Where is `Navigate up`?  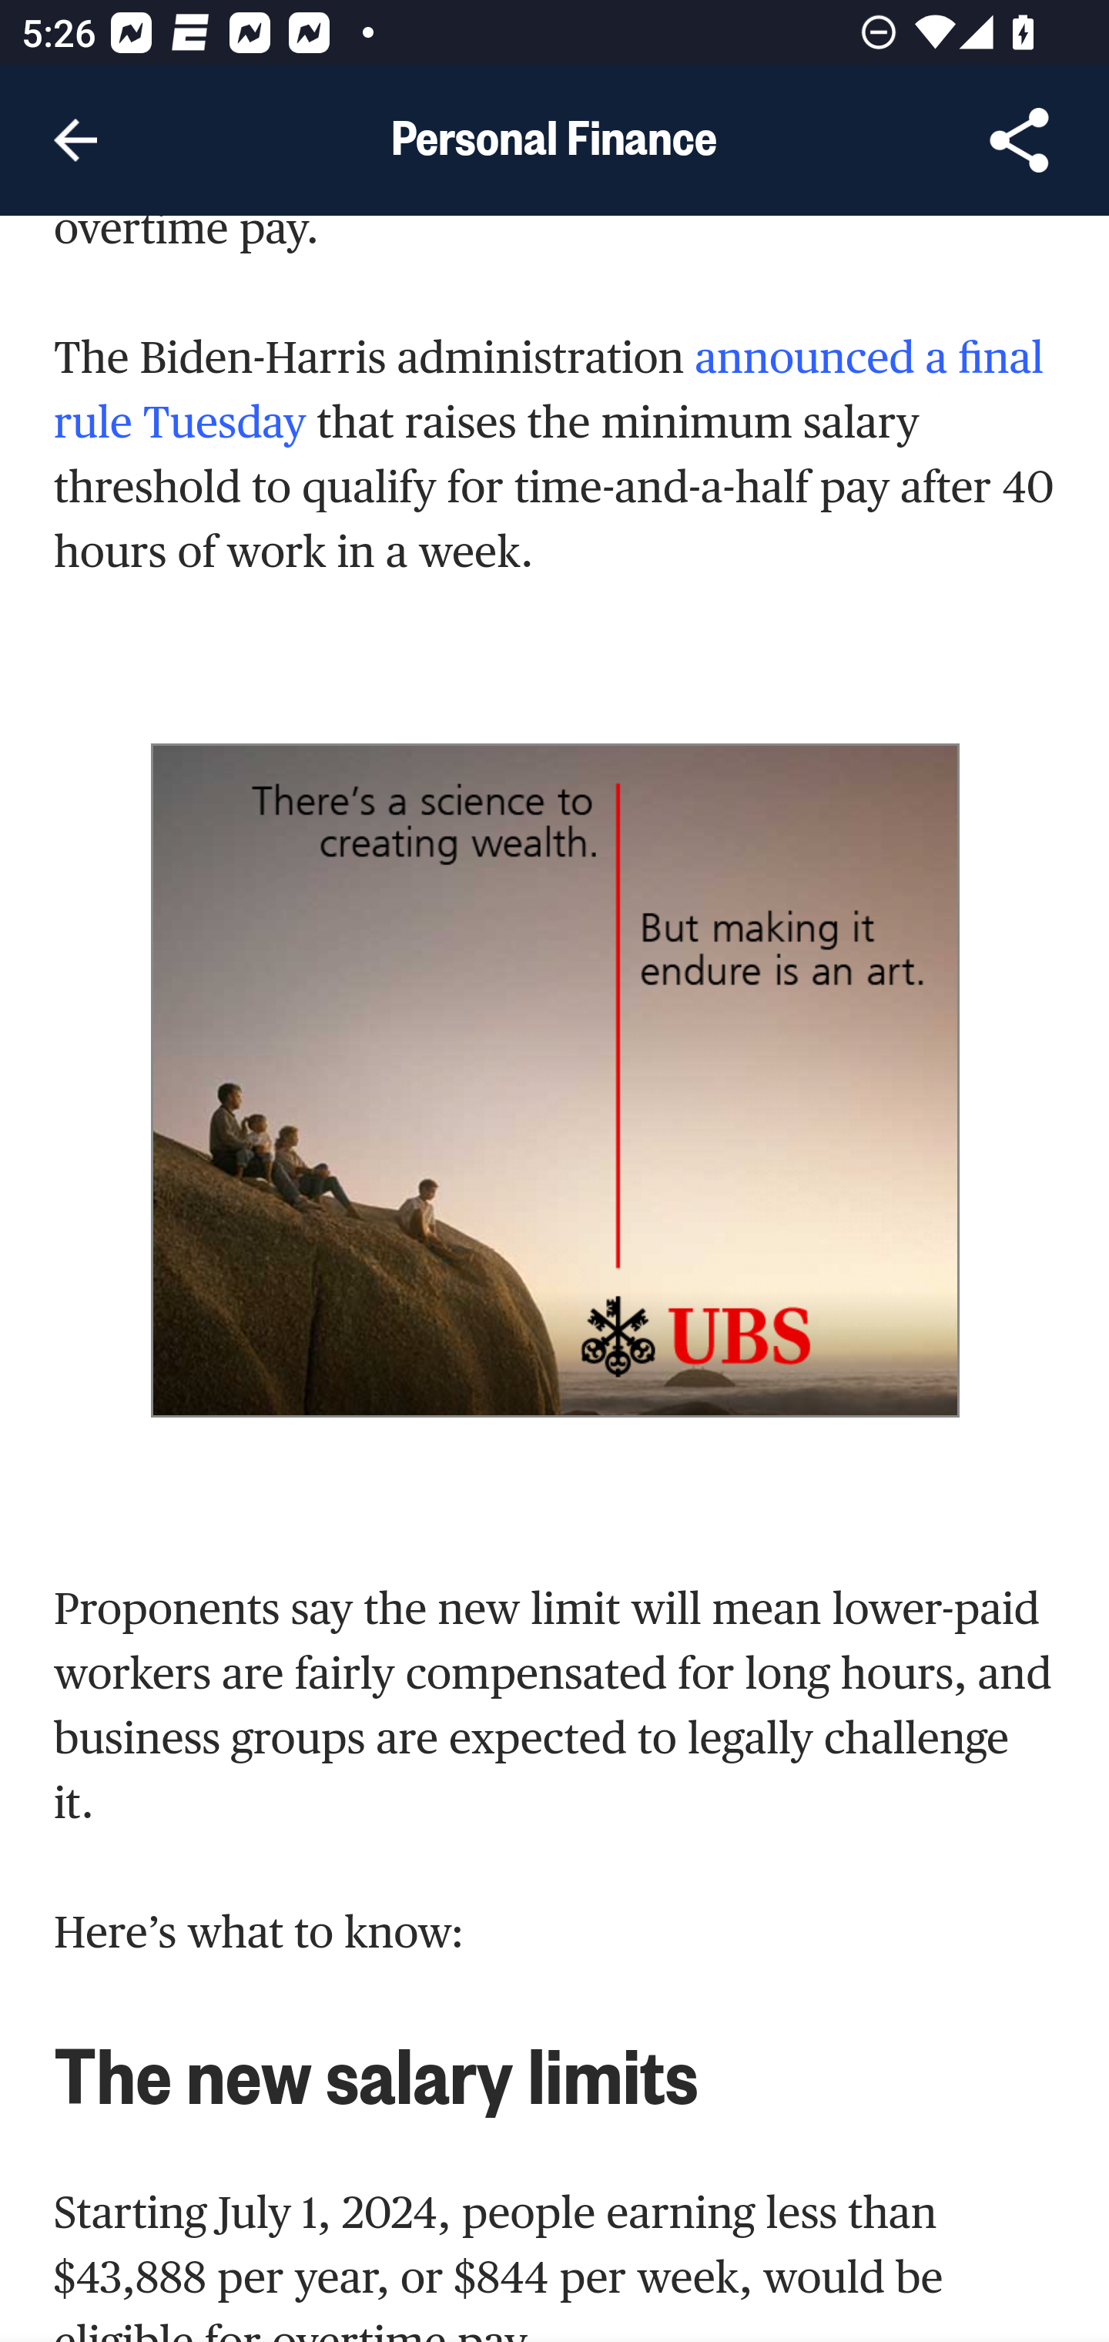
Navigate up is located at coordinates (75, 140).